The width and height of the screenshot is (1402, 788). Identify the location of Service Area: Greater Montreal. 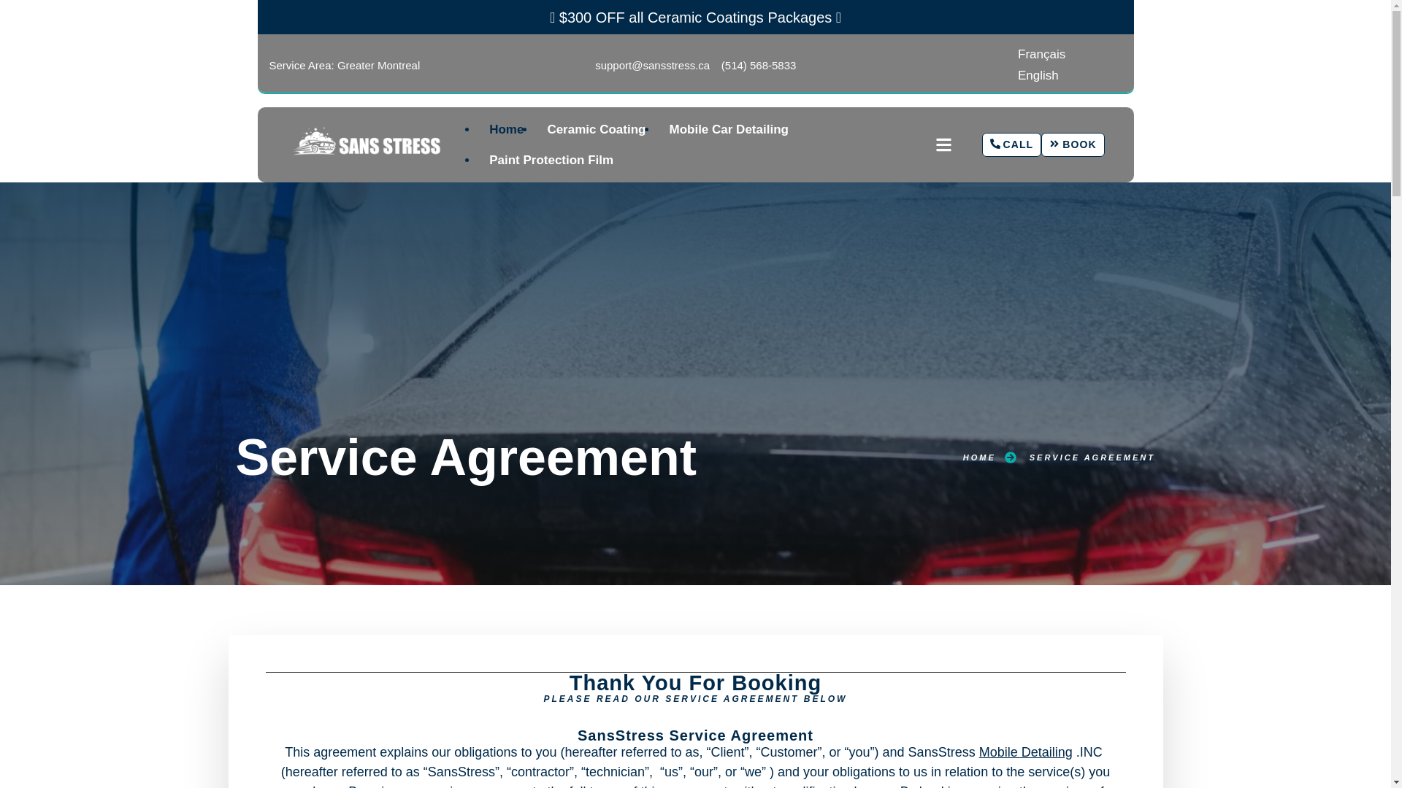
(344, 66).